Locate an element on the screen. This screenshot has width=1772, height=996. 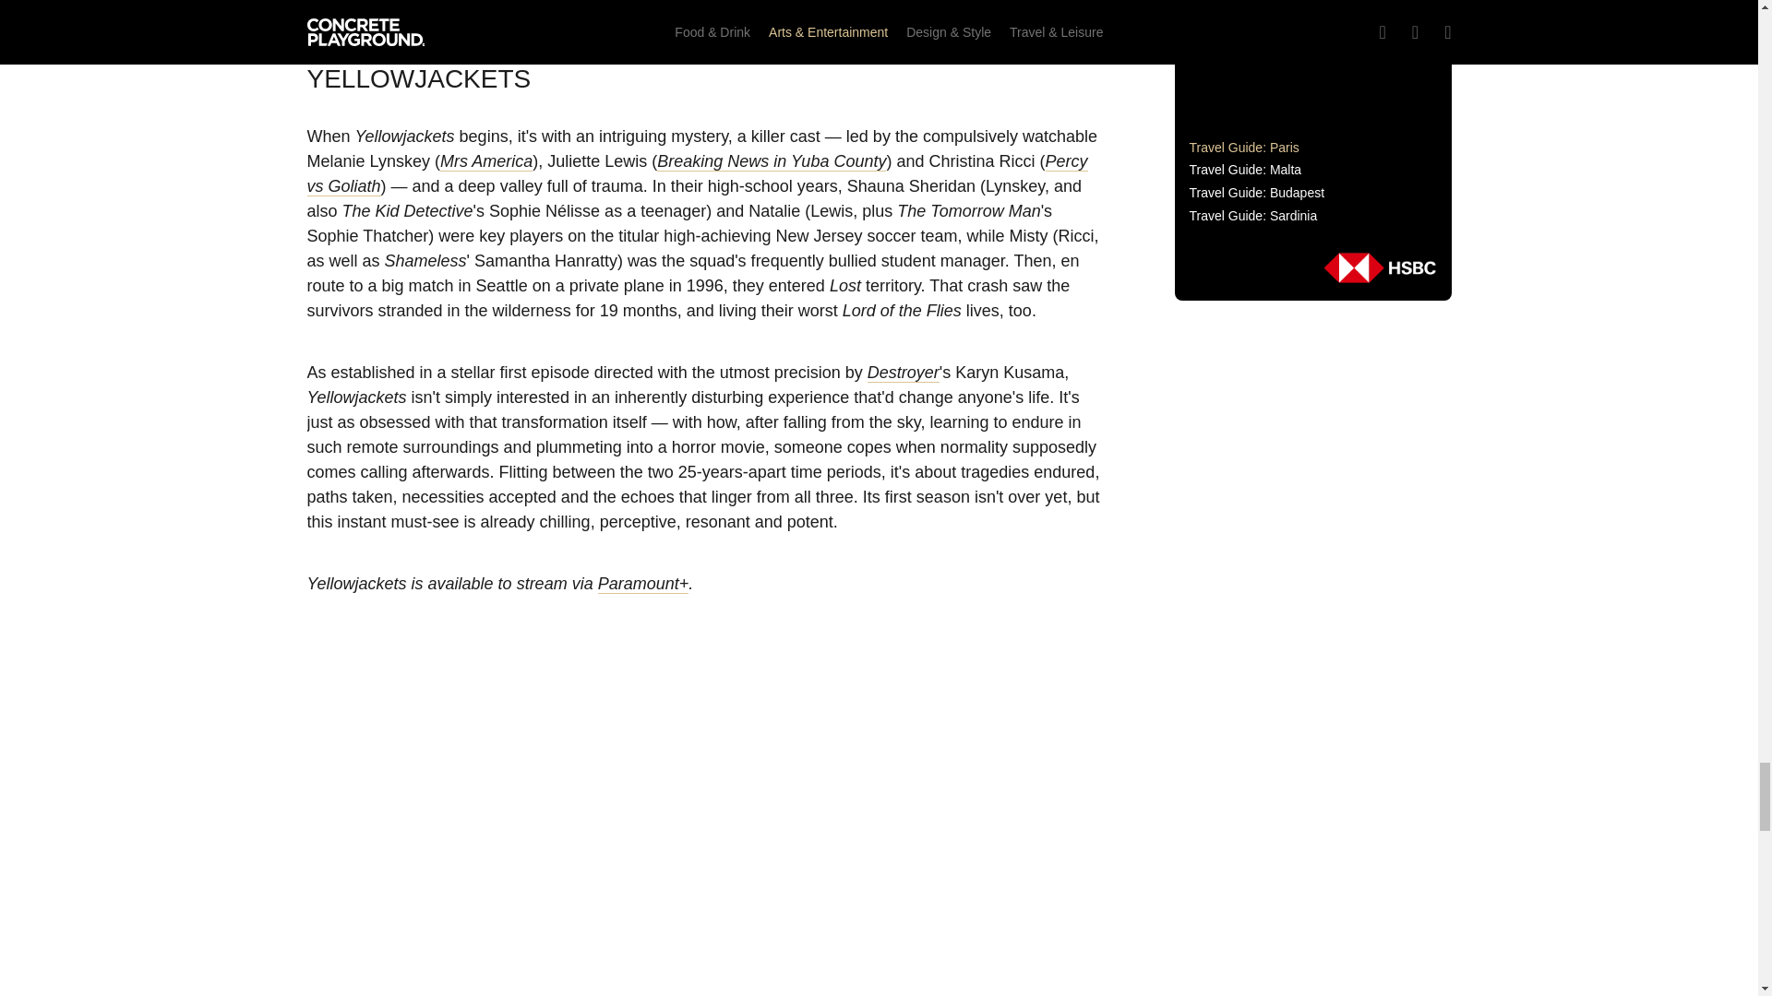
YouTube video player is located at coordinates (703, 7).